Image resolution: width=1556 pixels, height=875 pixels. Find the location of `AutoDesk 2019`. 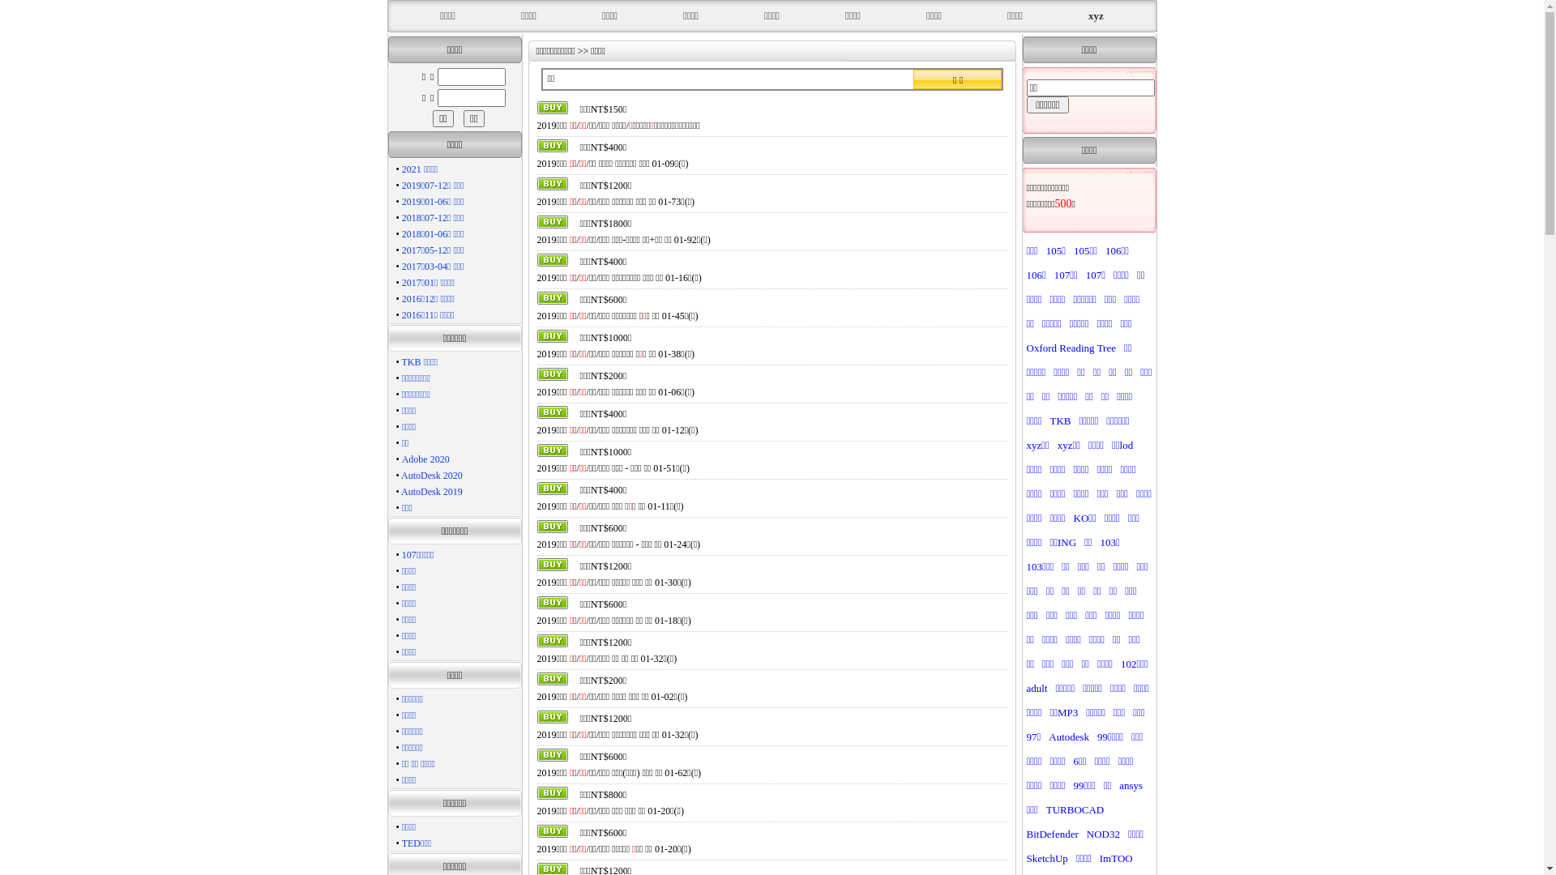

AutoDesk 2019 is located at coordinates (432, 492).